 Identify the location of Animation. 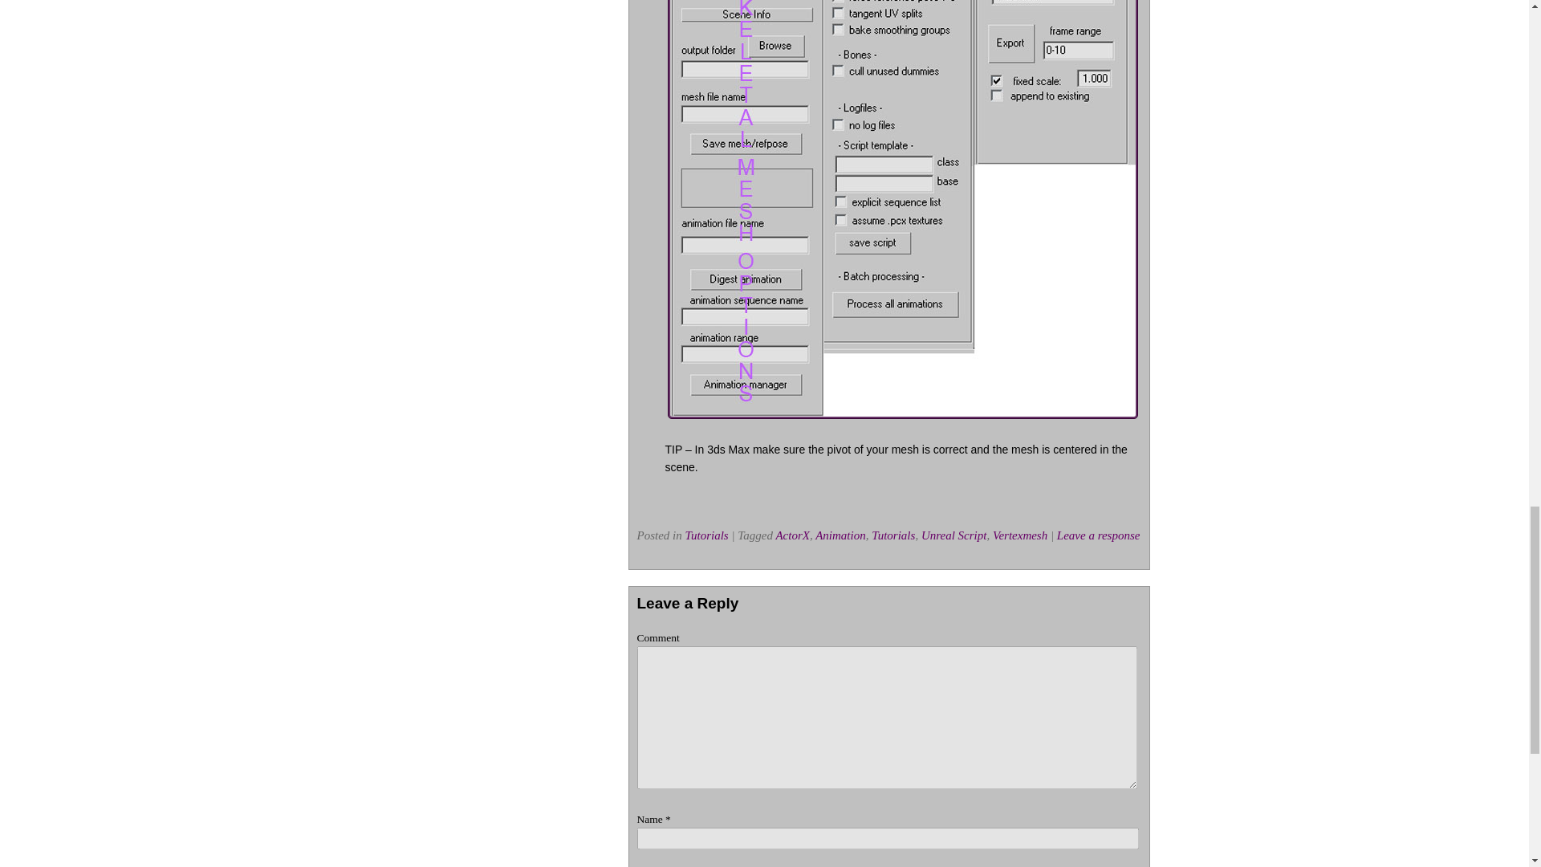
(840, 535).